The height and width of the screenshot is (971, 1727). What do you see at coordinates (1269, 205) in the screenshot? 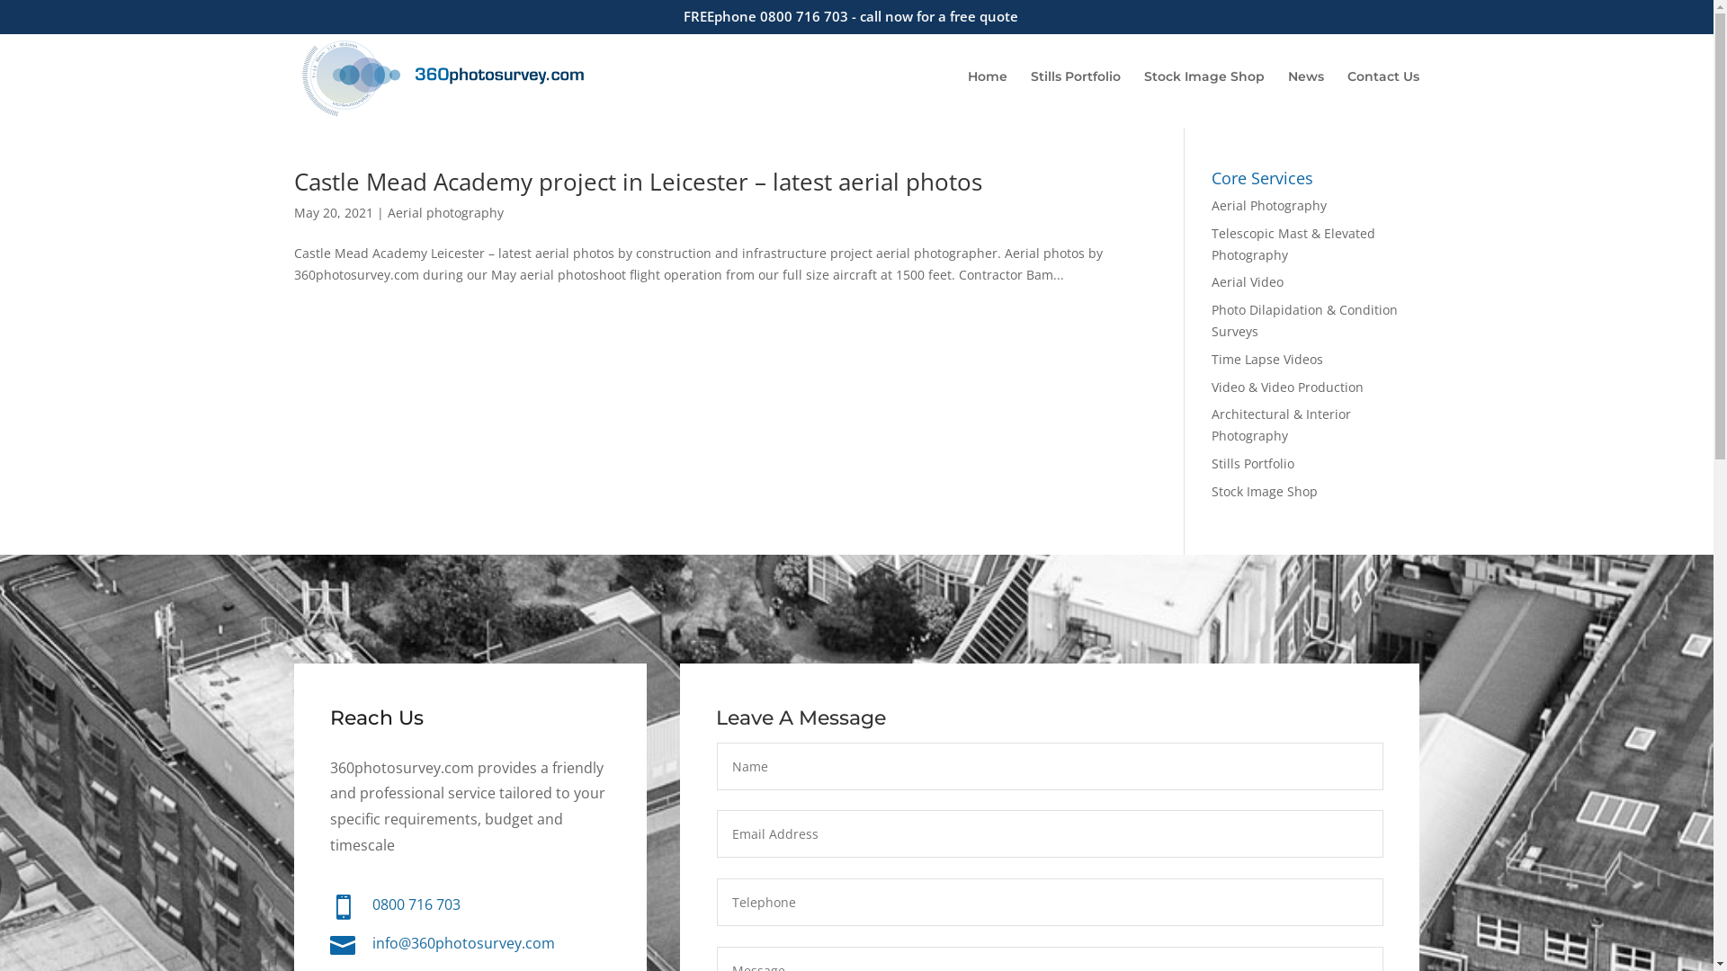
I see `Aerial Photography` at bounding box center [1269, 205].